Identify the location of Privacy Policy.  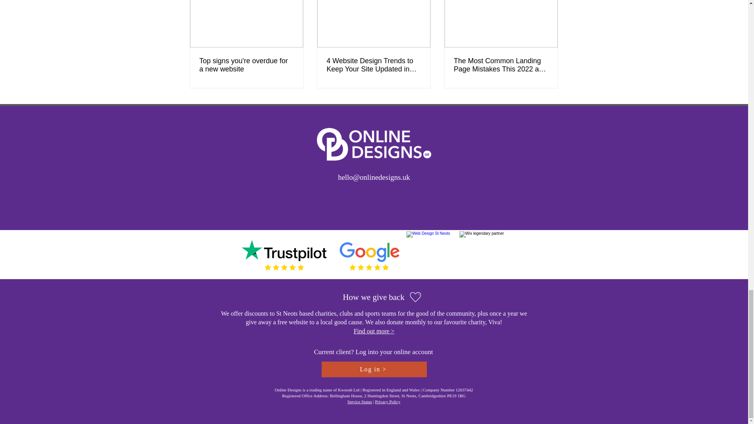
(387, 402).